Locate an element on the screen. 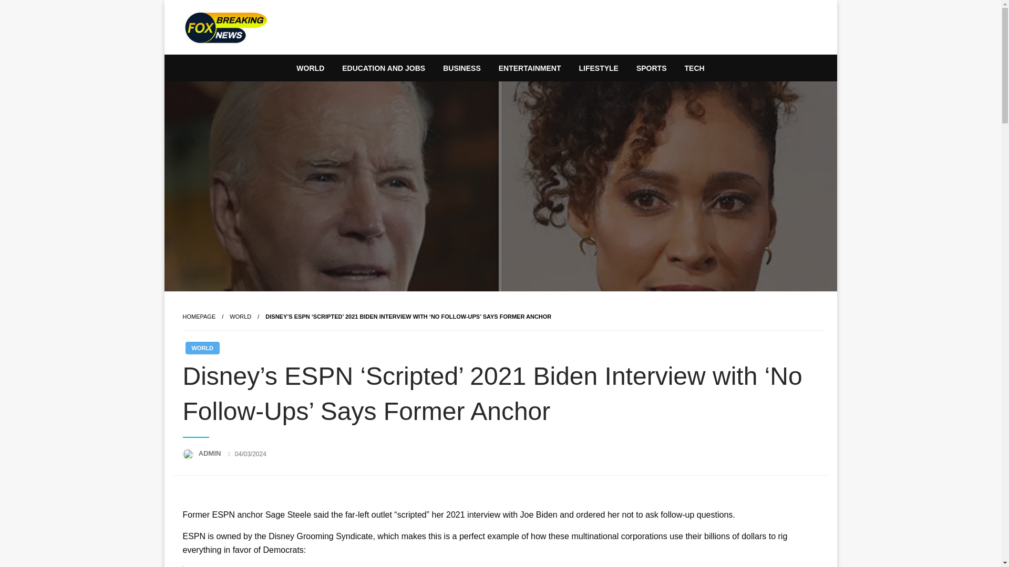 This screenshot has width=1009, height=567. ADMIN is located at coordinates (211, 453).